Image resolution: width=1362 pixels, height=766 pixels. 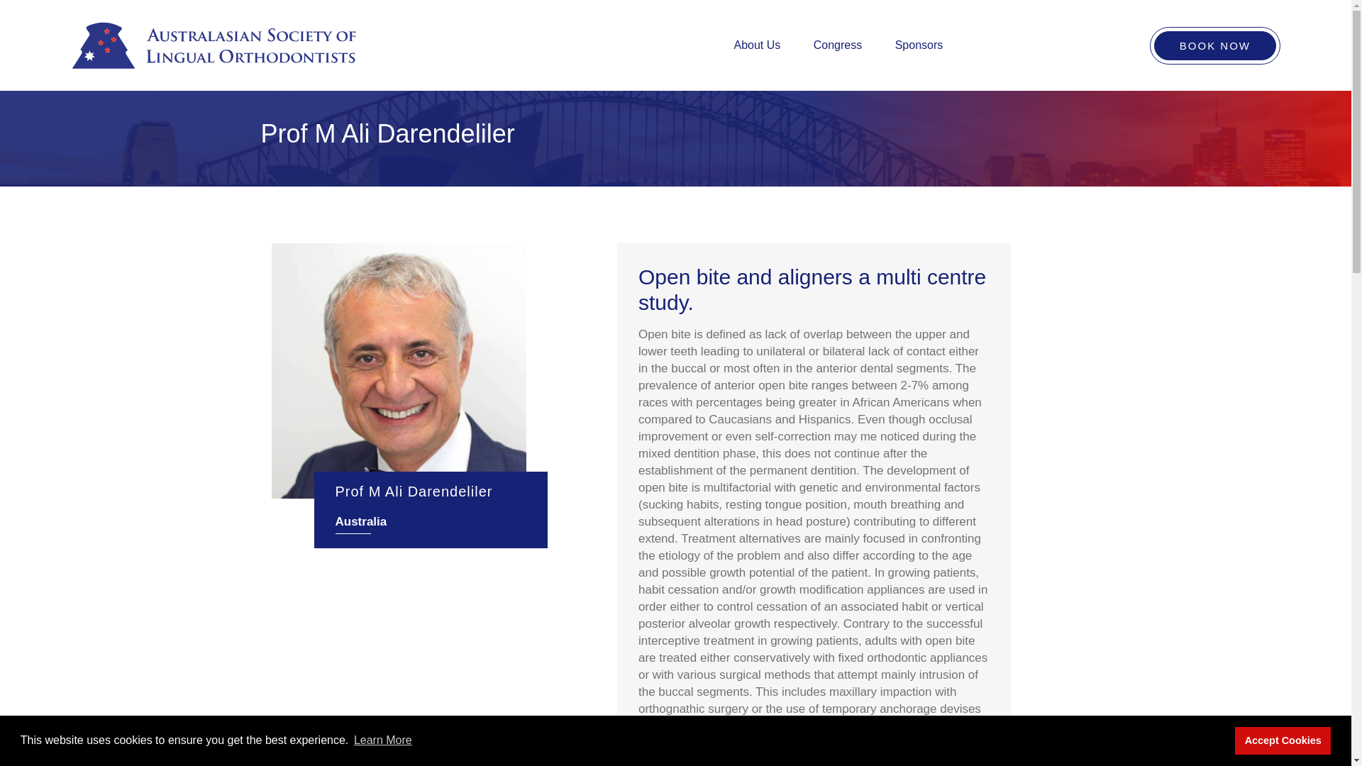 I want to click on Accept Cookies, so click(x=1283, y=740).